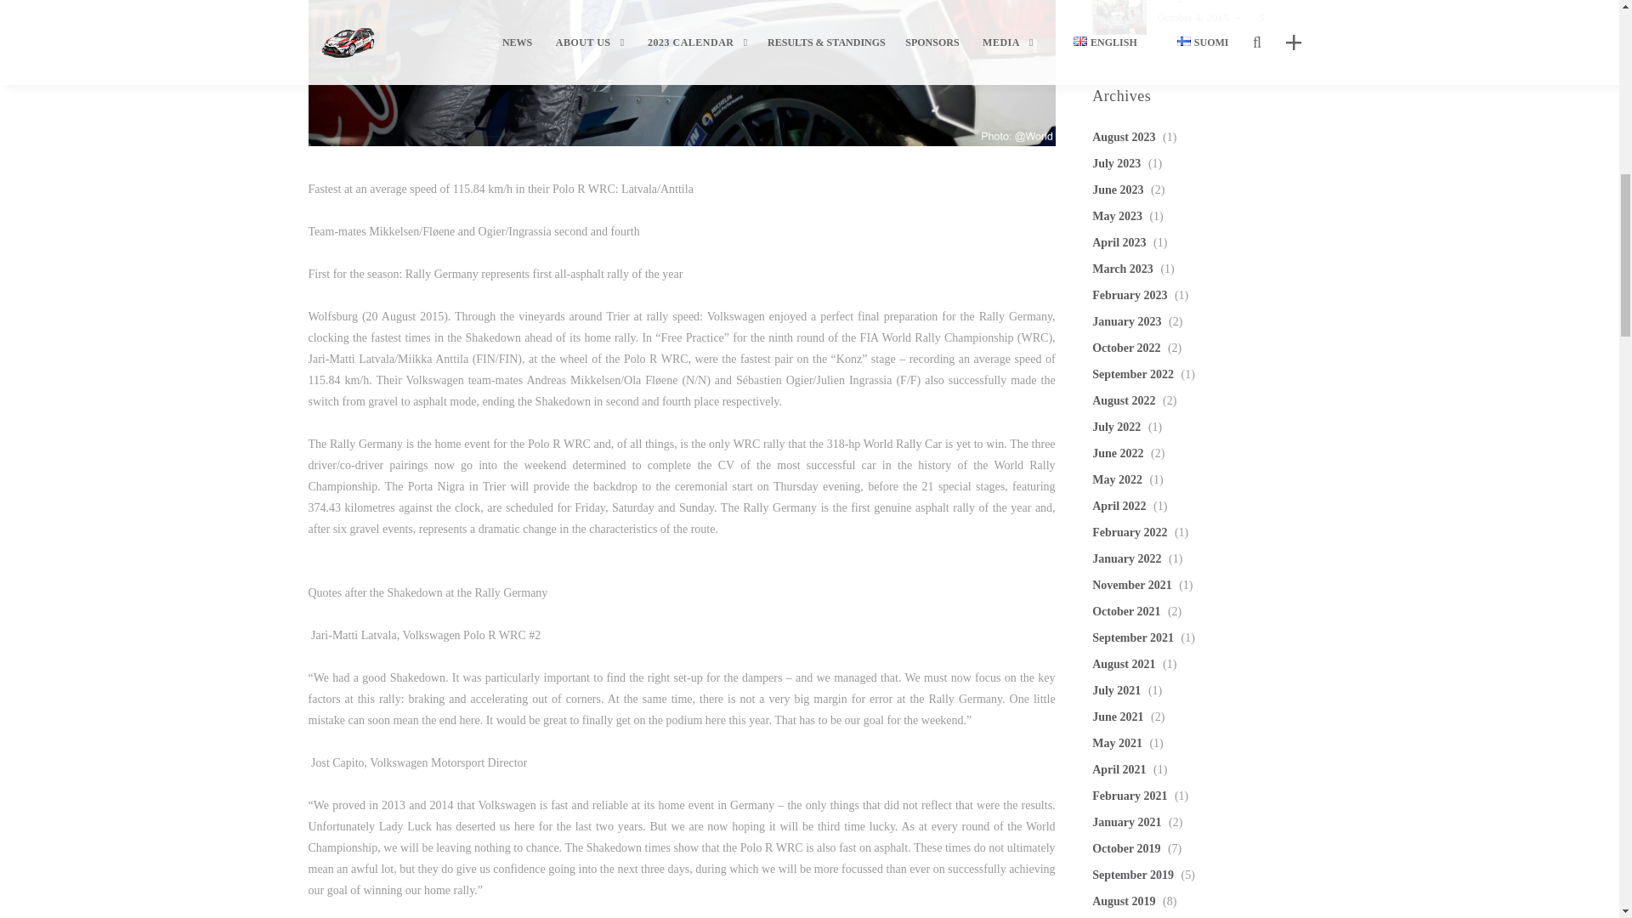  Describe the element at coordinates (1253, 17) in the screenshot. I see `Like` at that location.